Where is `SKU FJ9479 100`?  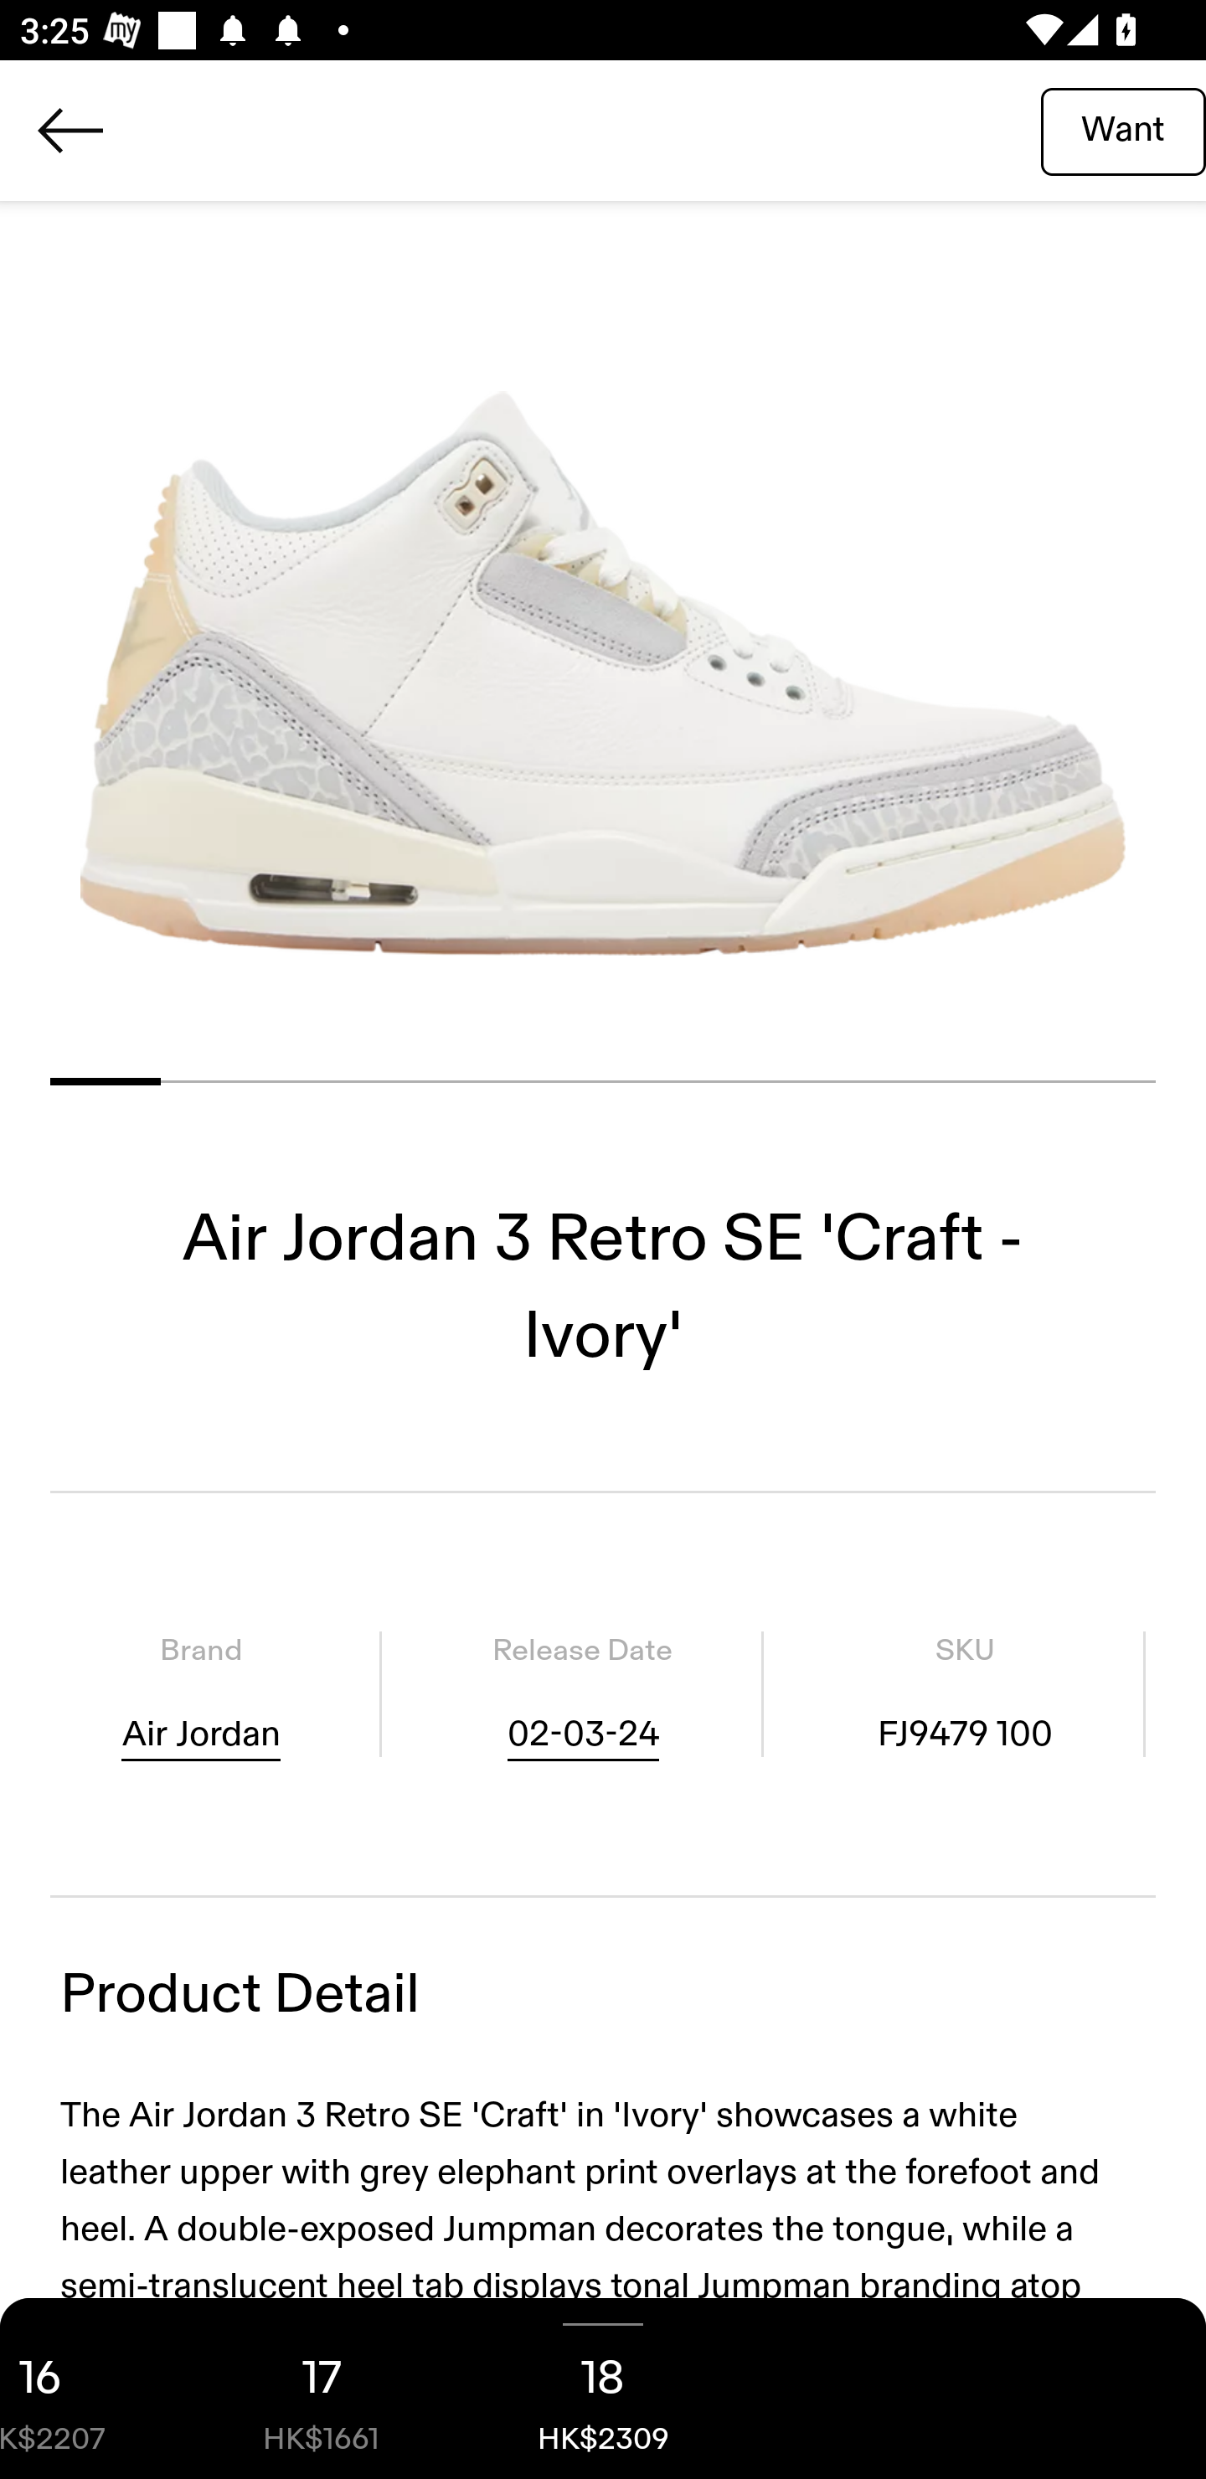 SKU FJ9479 100 is located at coordinates (965, 1693).